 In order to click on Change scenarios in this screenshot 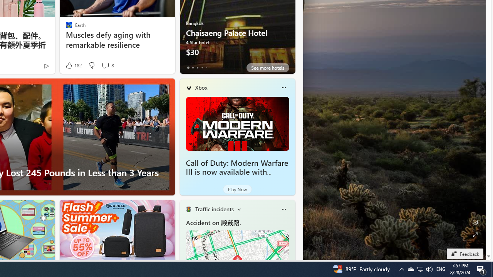, I will do `click(239, 209)`.